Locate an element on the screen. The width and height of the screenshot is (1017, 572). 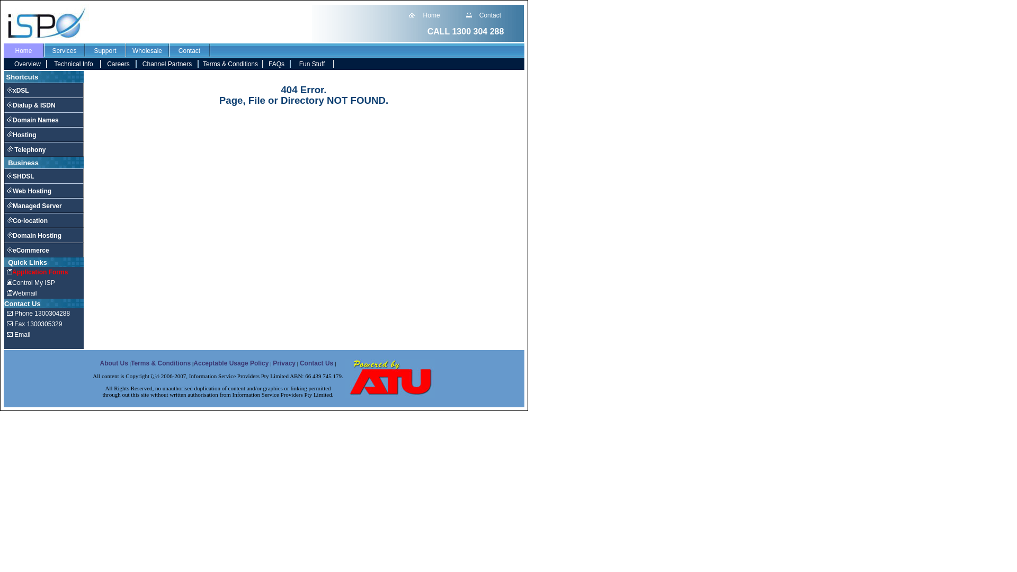
Webmail is located at coordinates (22, 293).